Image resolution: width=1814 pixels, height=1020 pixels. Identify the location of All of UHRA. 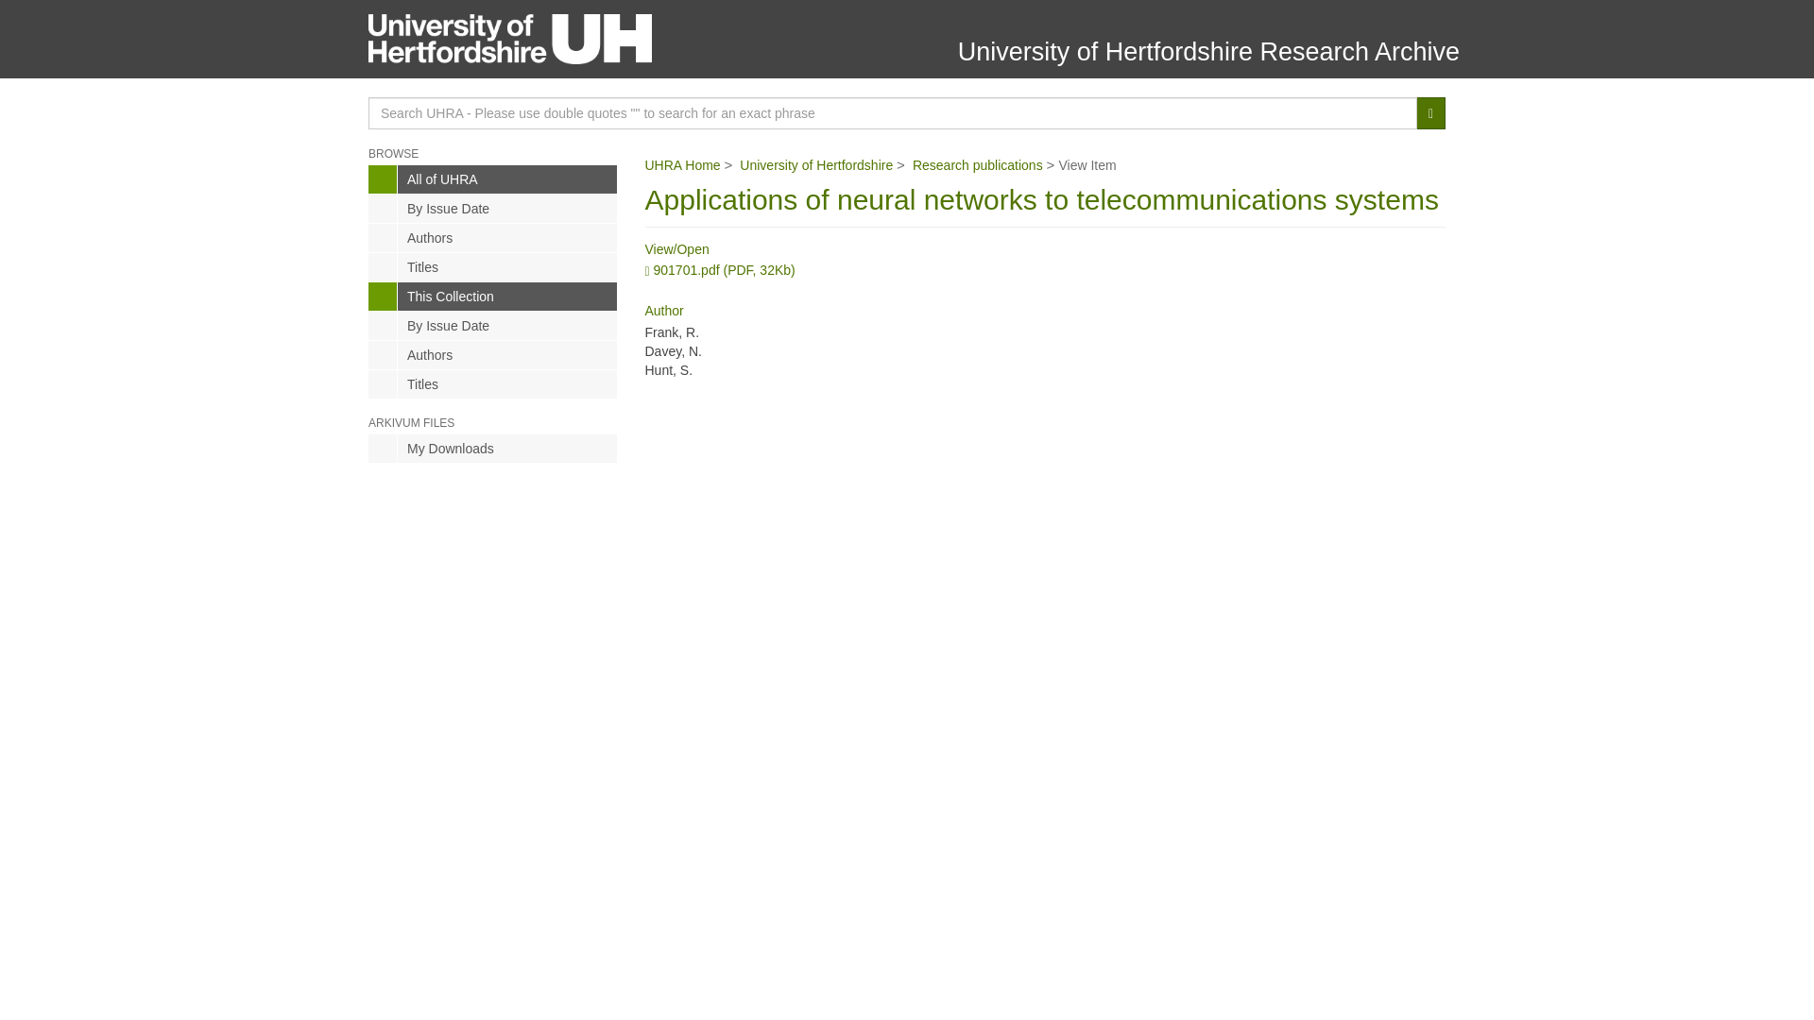
(491, 179).